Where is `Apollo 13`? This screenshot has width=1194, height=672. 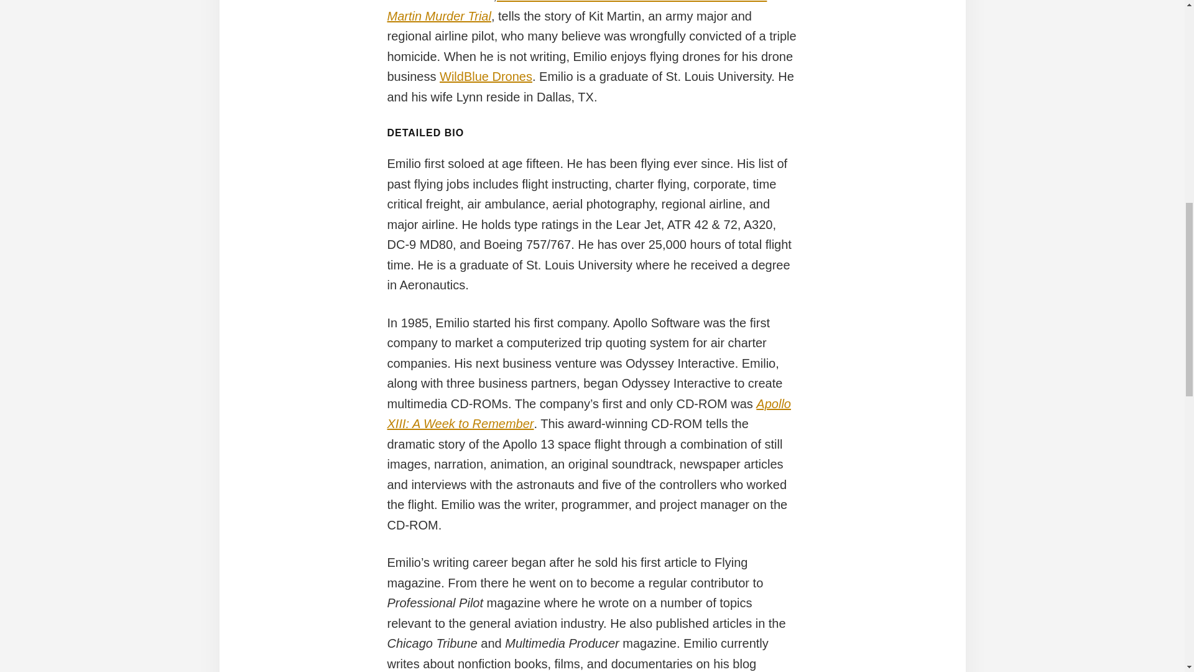 Apollo 13 is located at coordinates (588, 414).